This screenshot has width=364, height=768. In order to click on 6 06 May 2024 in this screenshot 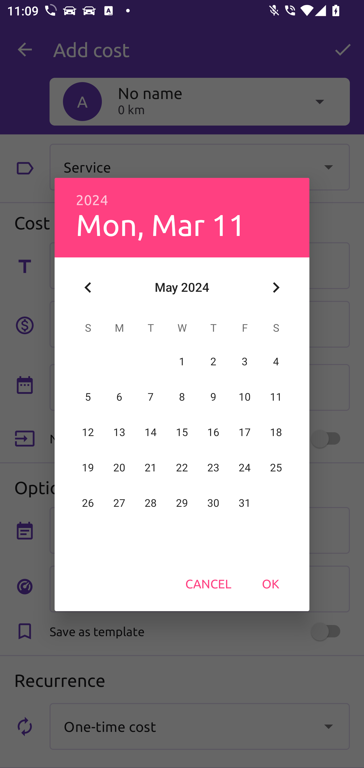, I will do `click(119, 397)`.